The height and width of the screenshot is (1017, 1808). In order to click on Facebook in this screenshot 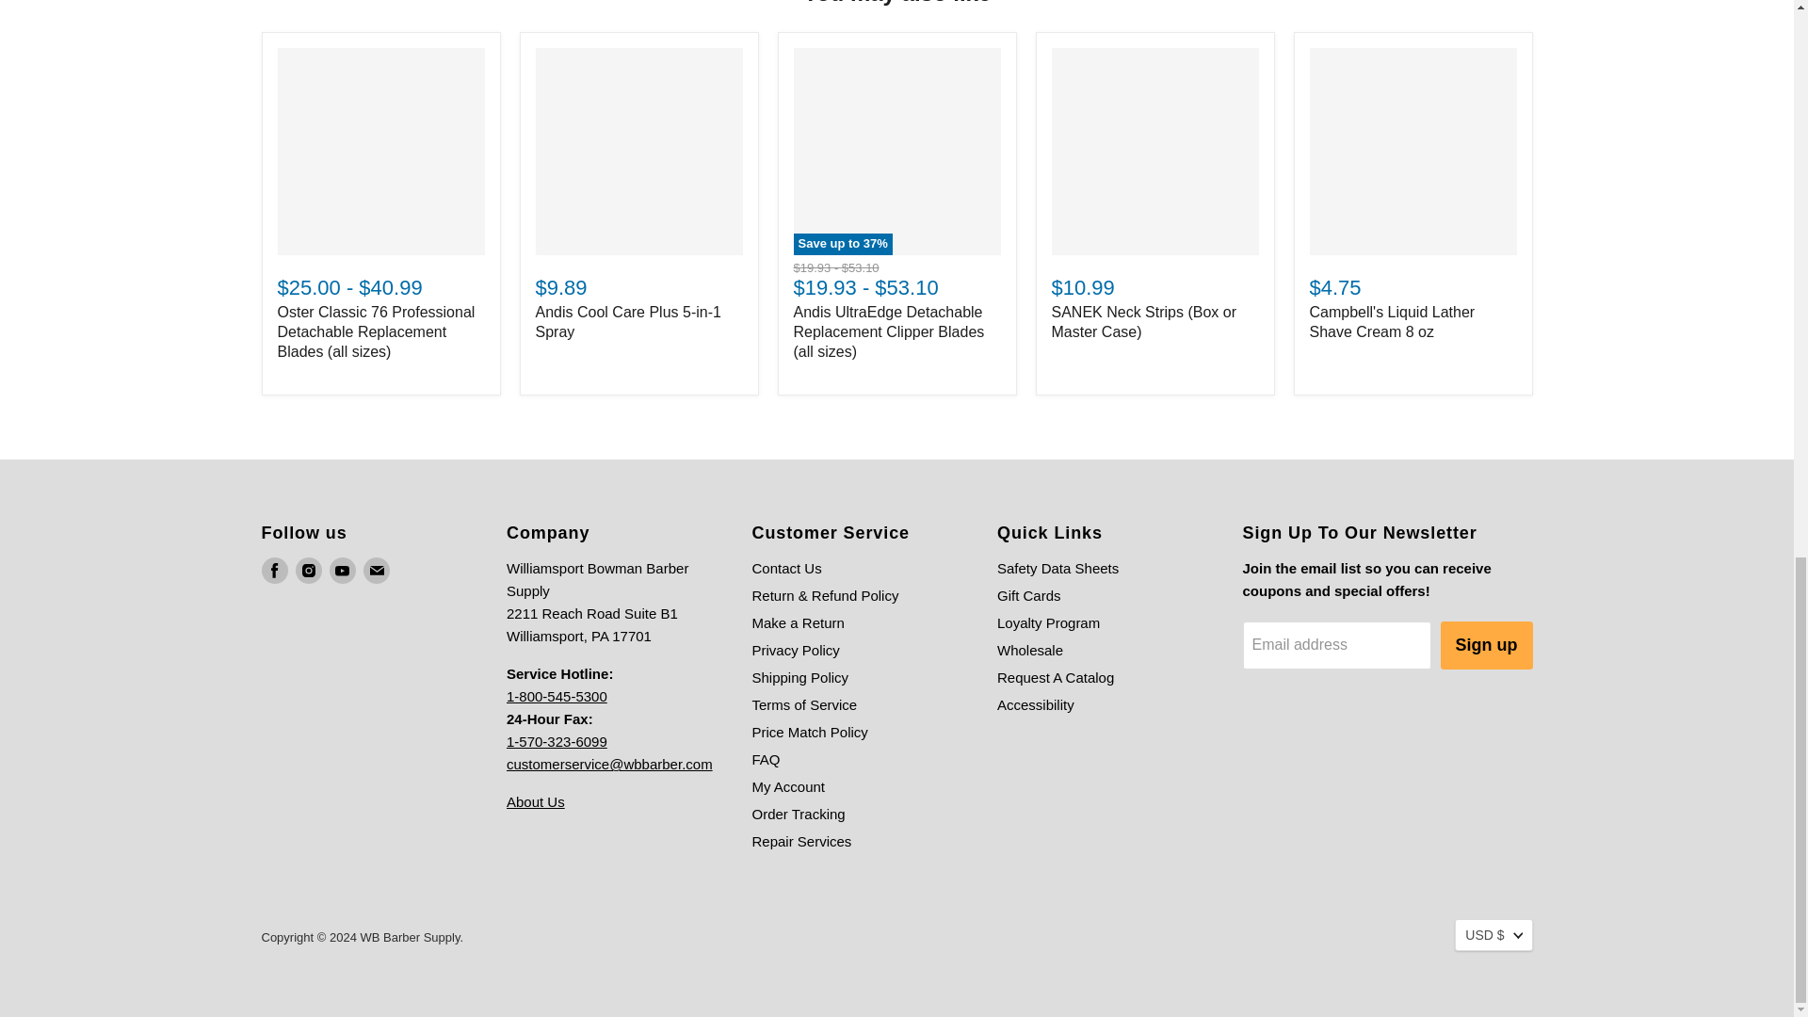, I will do `click(275, 570)`.